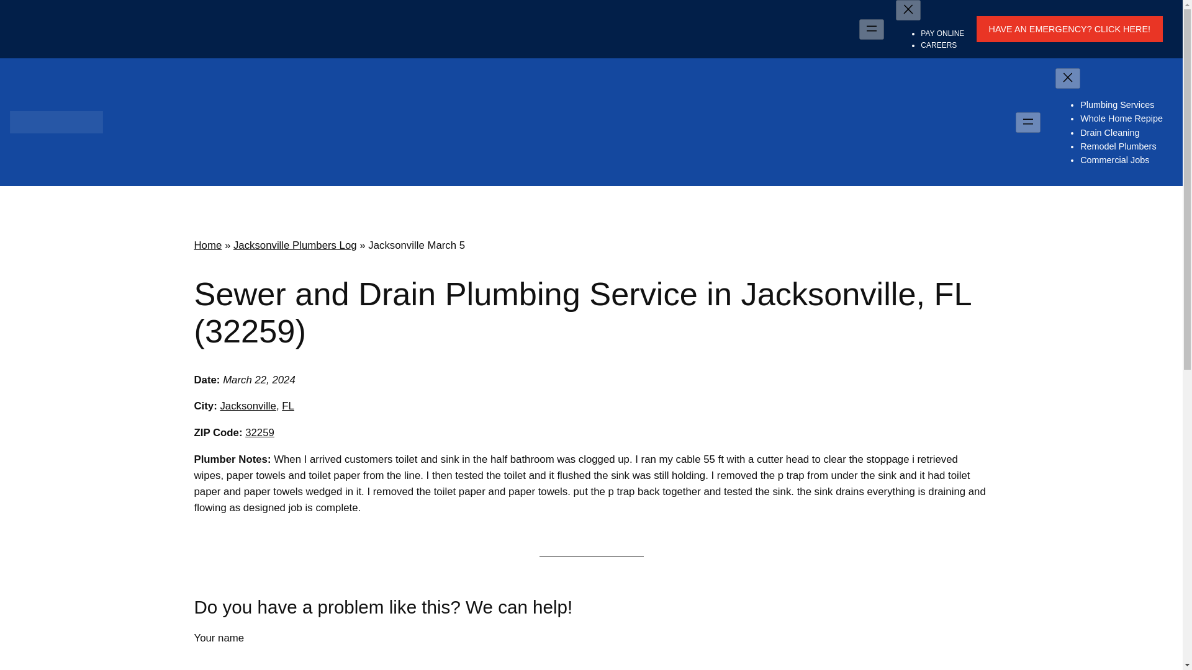 Image resolution: width=1192 pixels, height=670 pixels. Describe the element at coordinates (207, 245) in the screenshot. I see `Home` at that location.